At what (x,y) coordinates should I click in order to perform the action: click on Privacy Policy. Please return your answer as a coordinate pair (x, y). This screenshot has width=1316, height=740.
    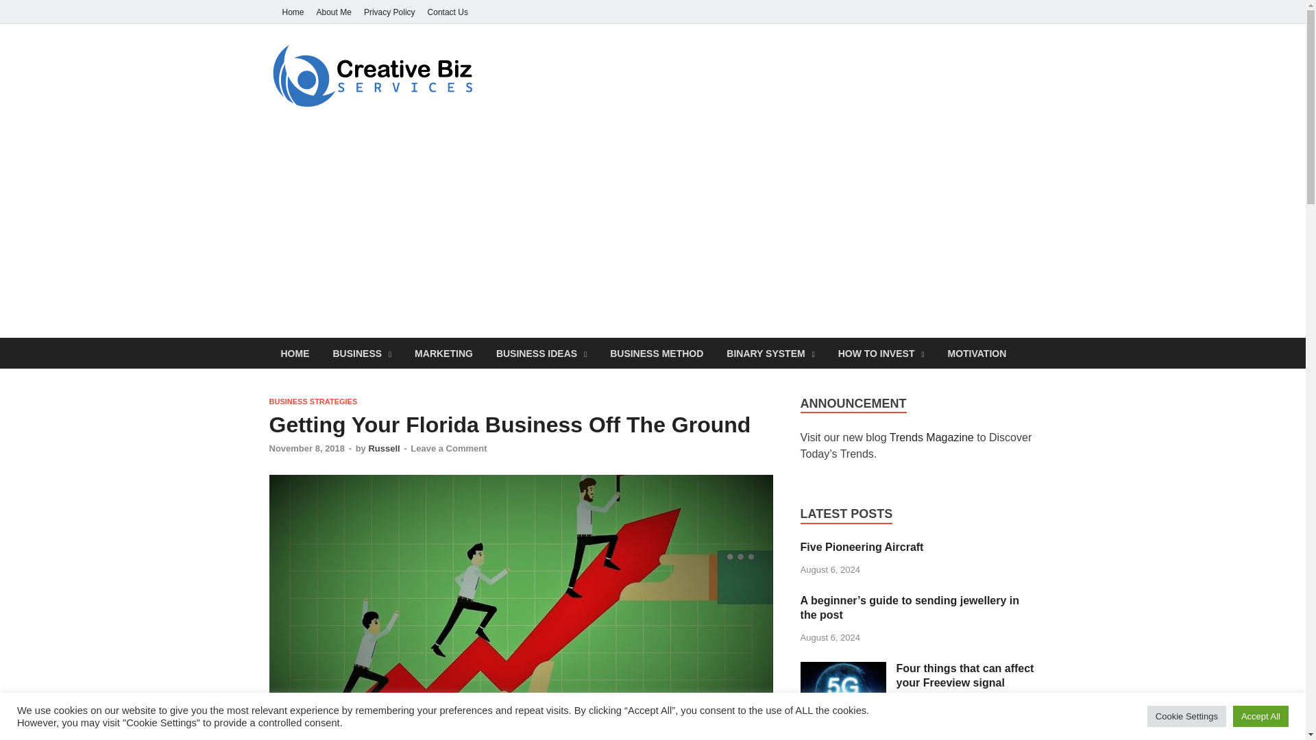
    Looking at the image, I should click on (389, 12).